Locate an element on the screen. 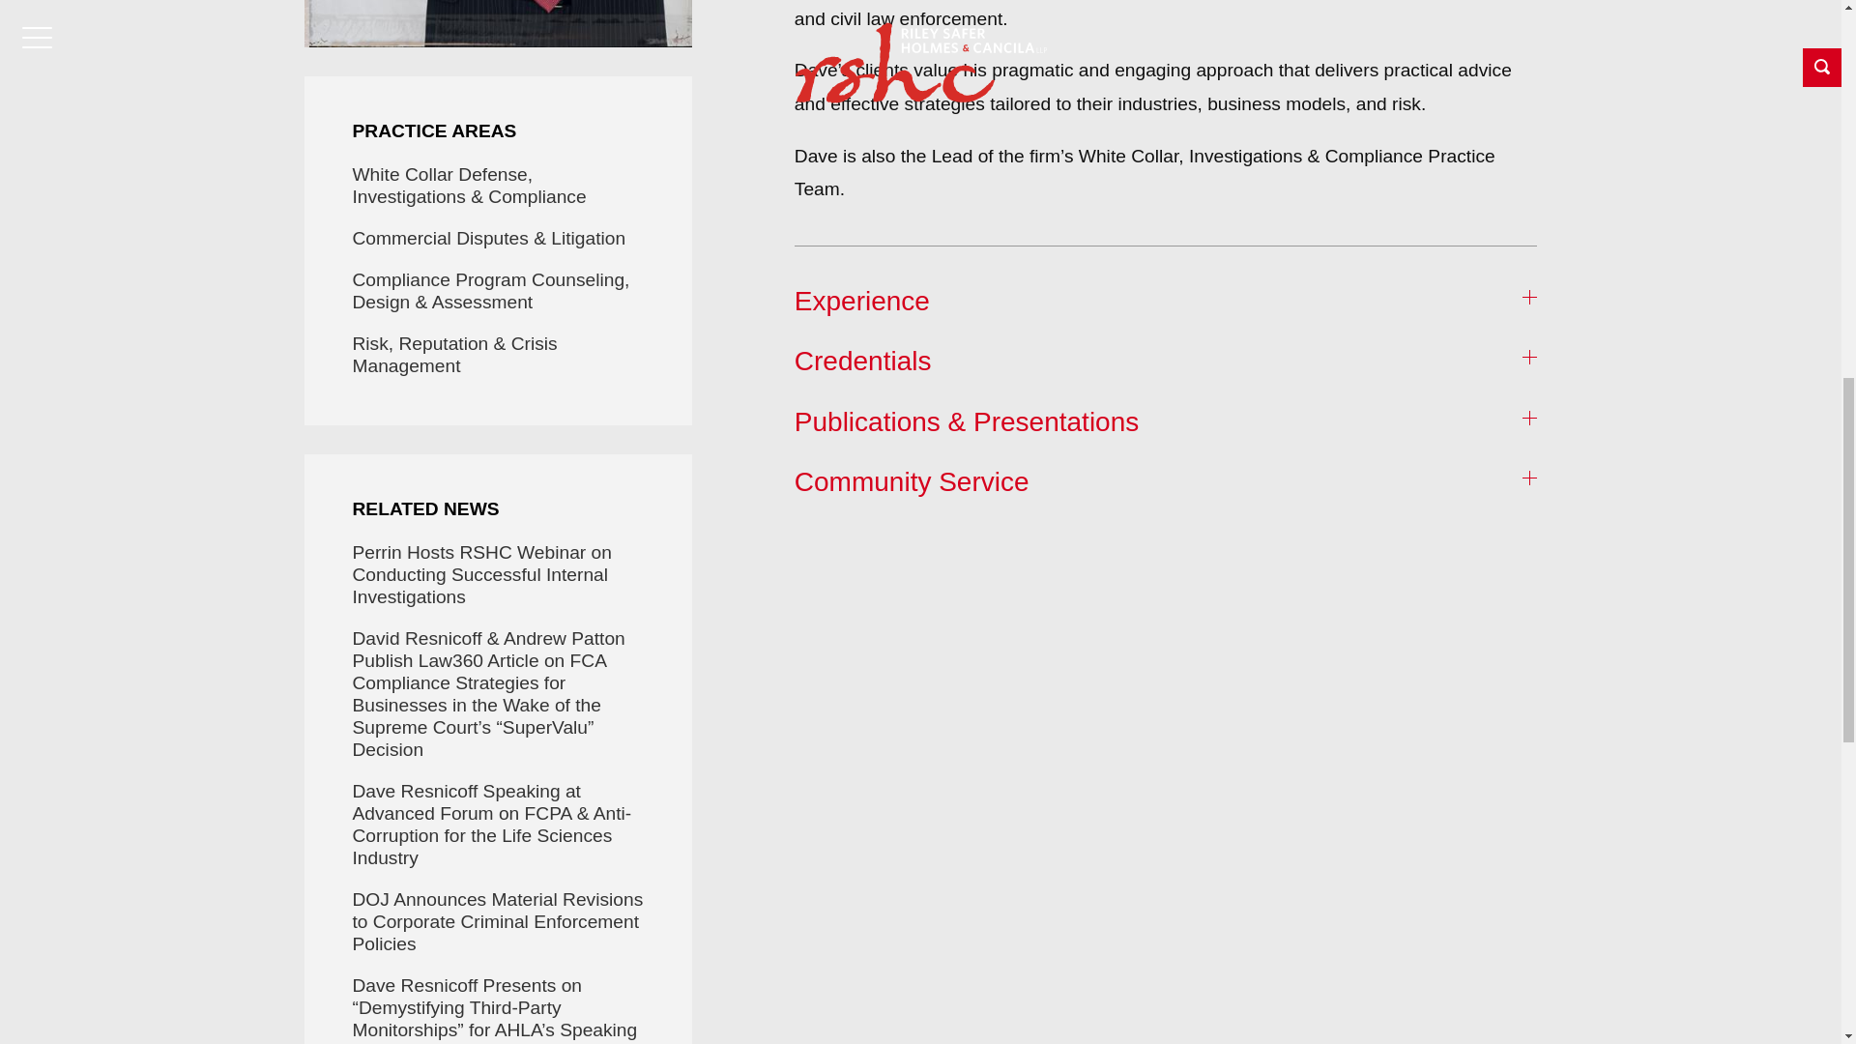 The width and height of the screenshot is (1856, 1044). Community Service is located at coordinates (1166, 482).